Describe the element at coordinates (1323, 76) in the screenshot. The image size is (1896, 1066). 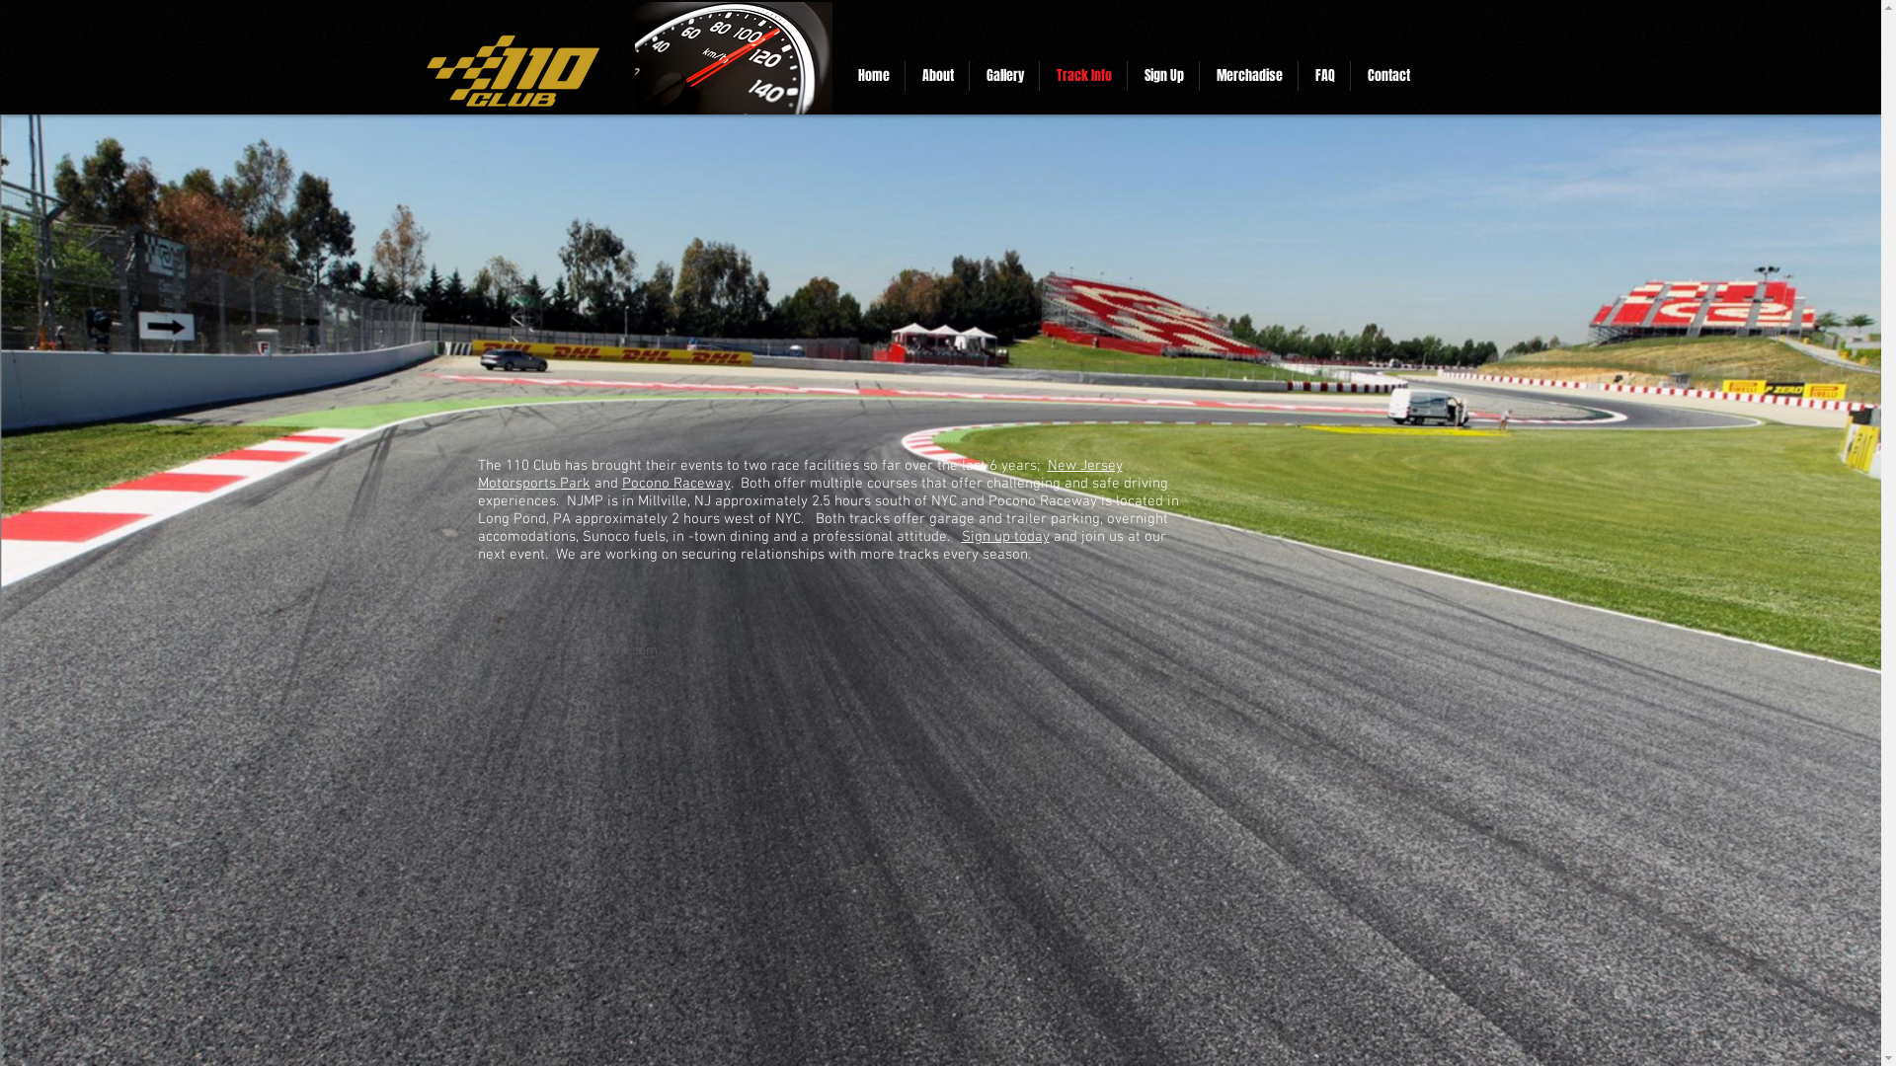
I see `FAQ` at that location.